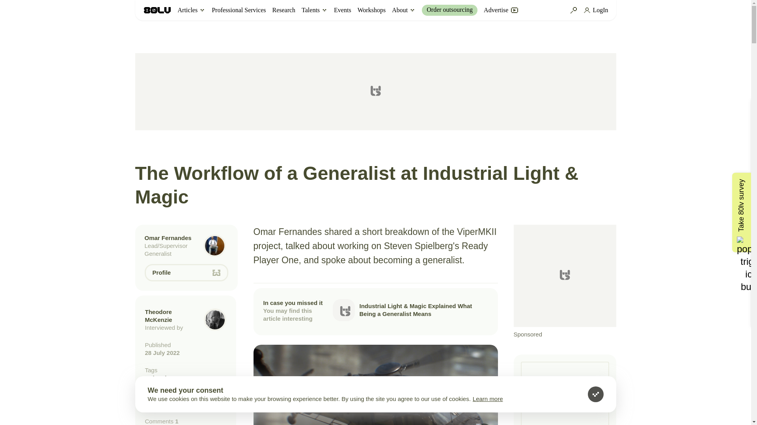 This screenshot has height=425, width=757. Describe the element at coordinates (186, 395) in the screenshot. I see `3ds Max` at that location.